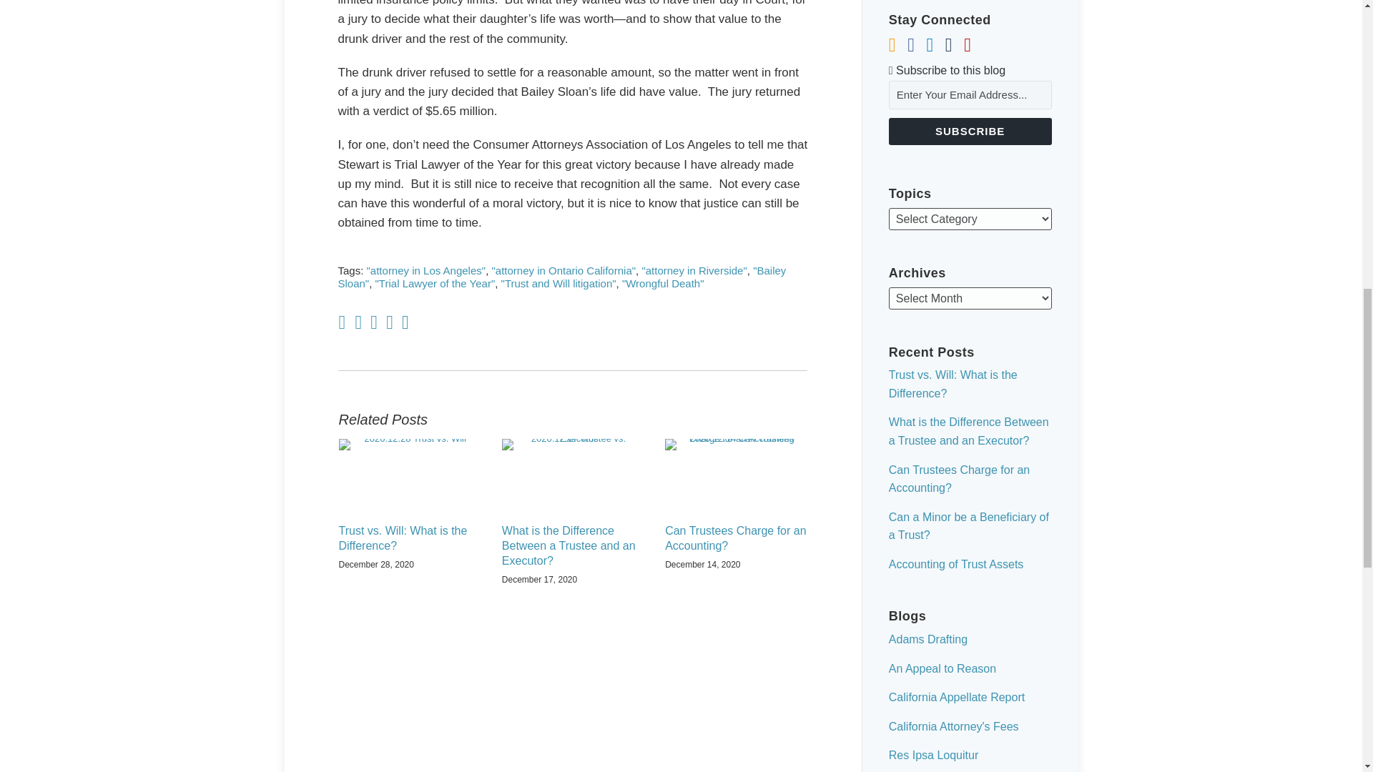  I want to click on What is the Difference Between a Trustee and an Executor?, so click(573, 546).